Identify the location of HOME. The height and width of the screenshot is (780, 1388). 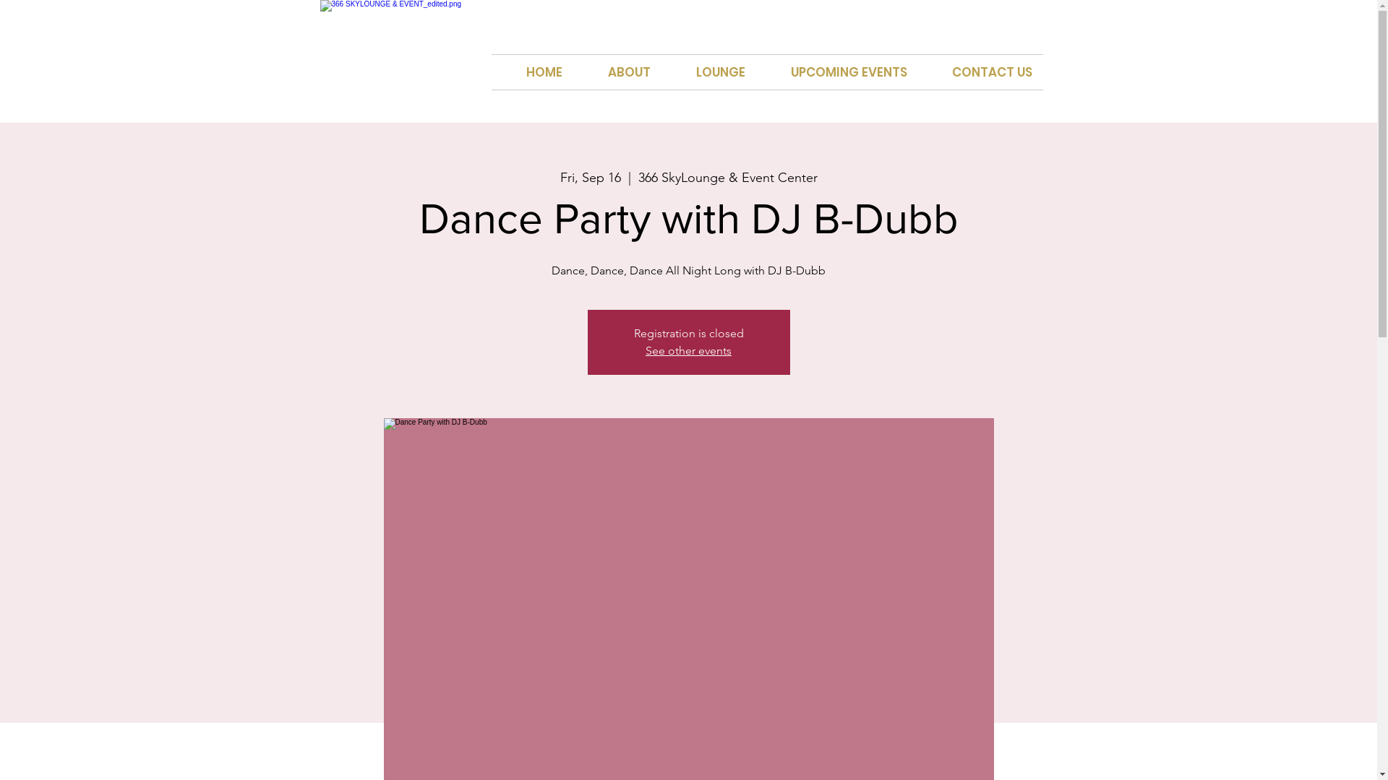
(532, 72).